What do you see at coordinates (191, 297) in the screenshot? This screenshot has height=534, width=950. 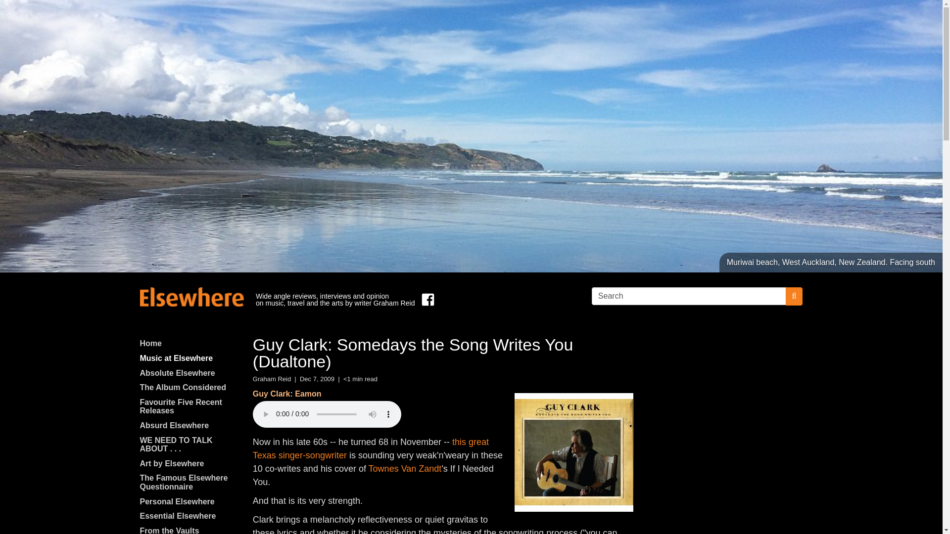 I see `Elsewhere by Graham Reid` at bounding box center [191, 297].